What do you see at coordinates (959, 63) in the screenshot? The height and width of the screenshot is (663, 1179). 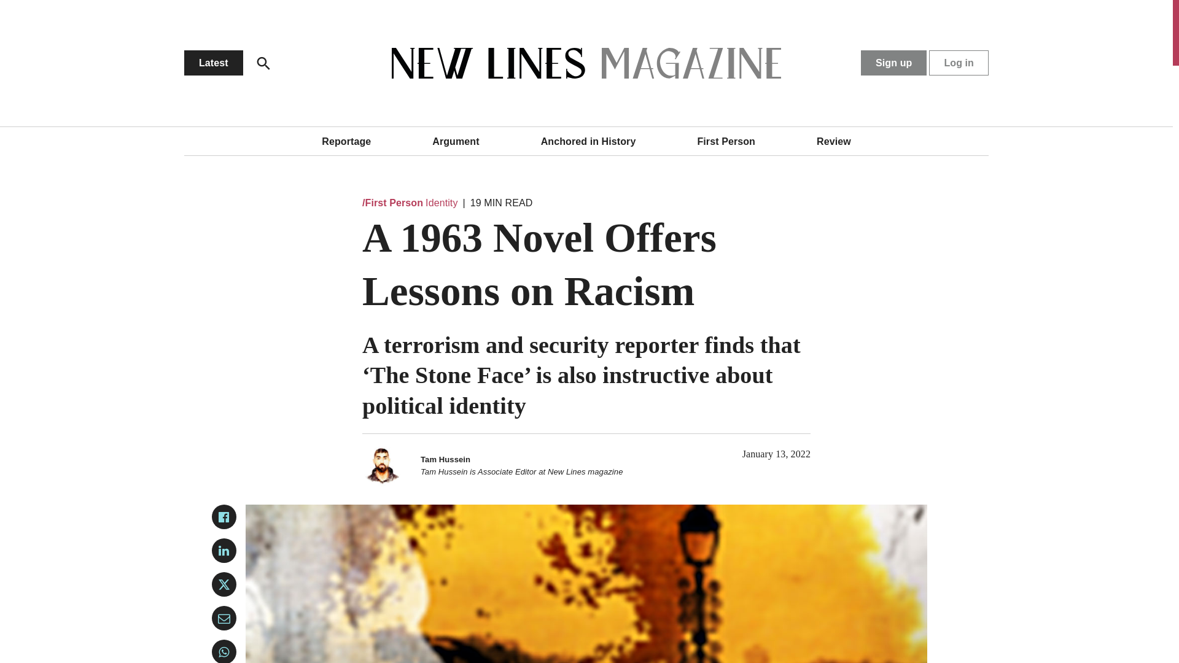 I see `Log in` at bounding box center [959, 63].